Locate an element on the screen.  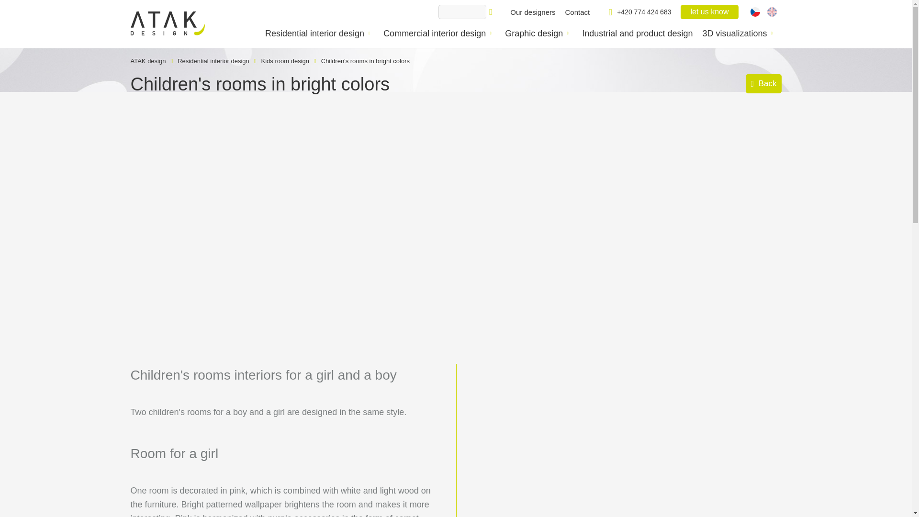
Graphic design is located at coordinates (533, 34).